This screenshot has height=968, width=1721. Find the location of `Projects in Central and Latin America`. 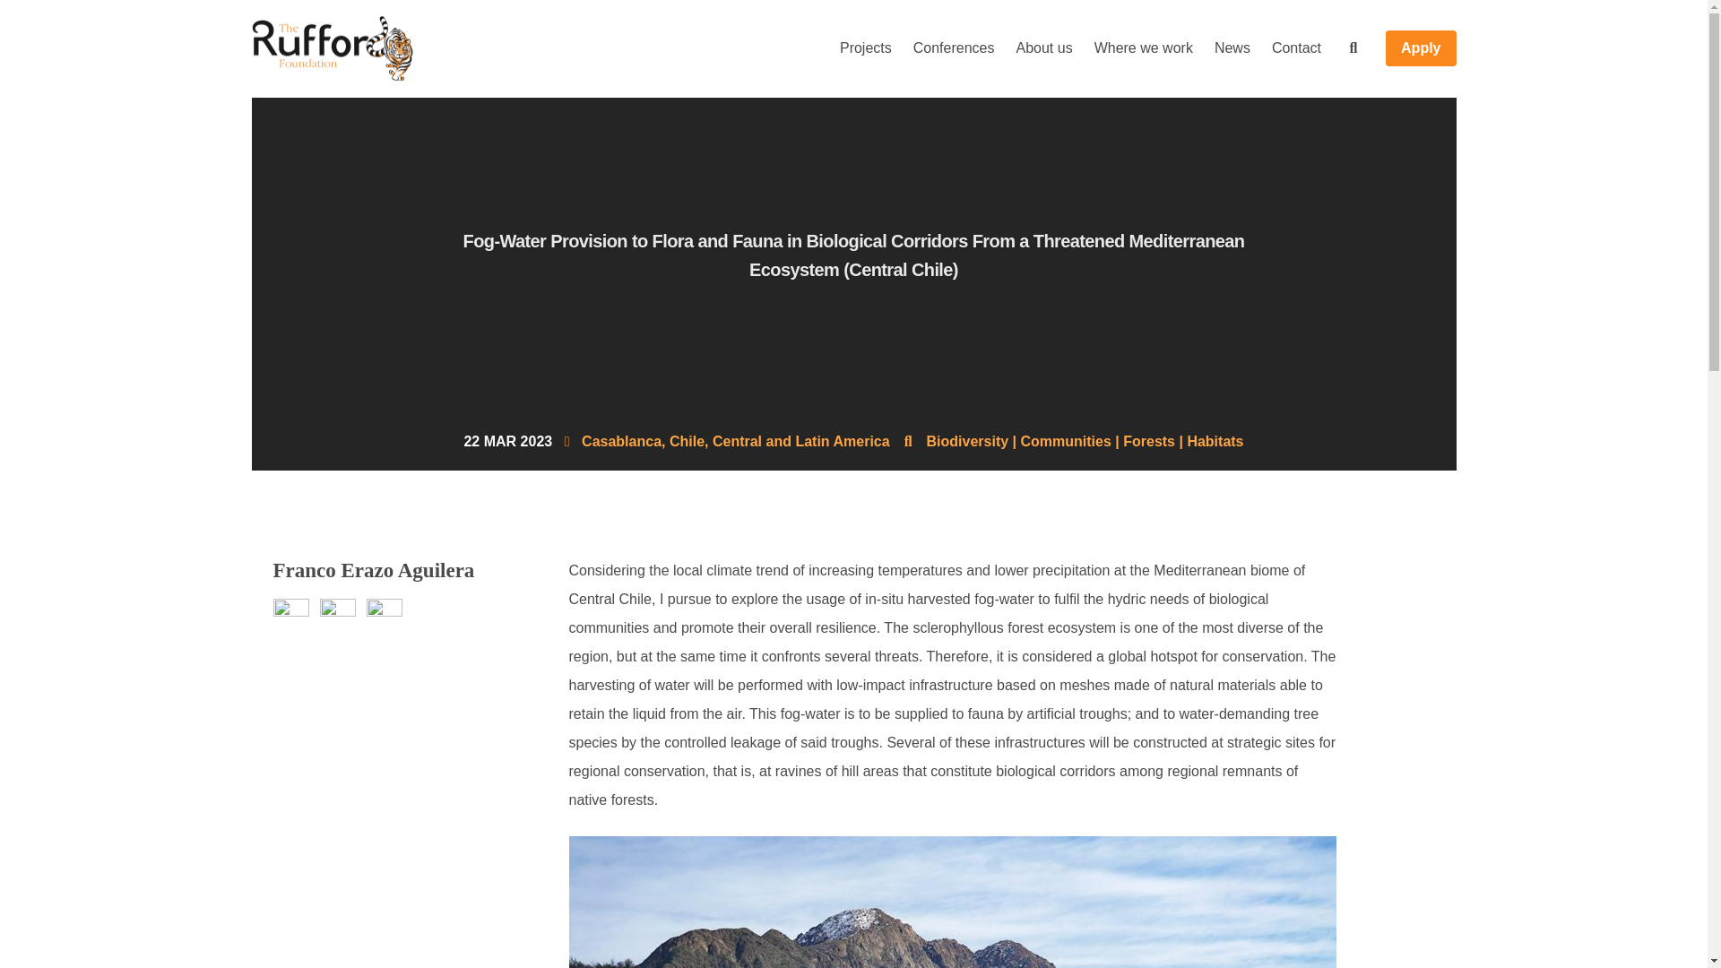

Projects in Central and Latin America is located at coordinates (800, 441).